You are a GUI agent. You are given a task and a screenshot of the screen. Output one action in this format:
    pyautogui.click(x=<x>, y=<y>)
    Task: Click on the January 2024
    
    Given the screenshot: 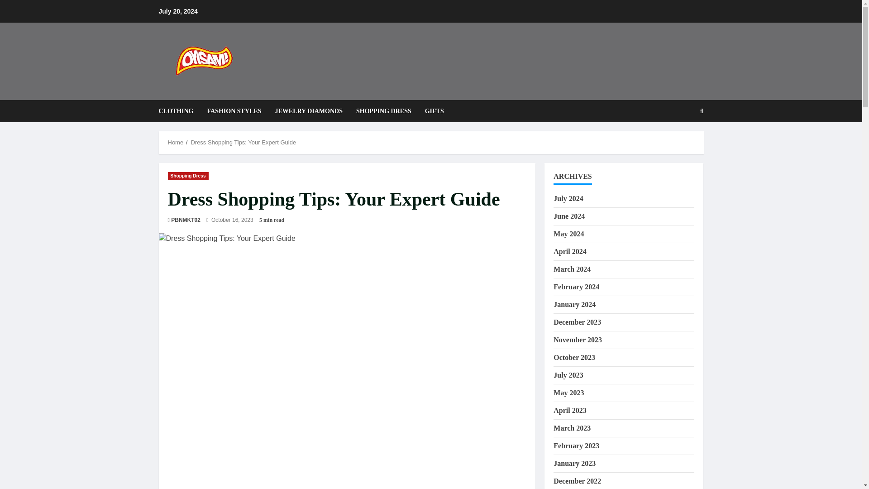 What is the action you would take?
    pyautogui.click(x=574, y=304)
    